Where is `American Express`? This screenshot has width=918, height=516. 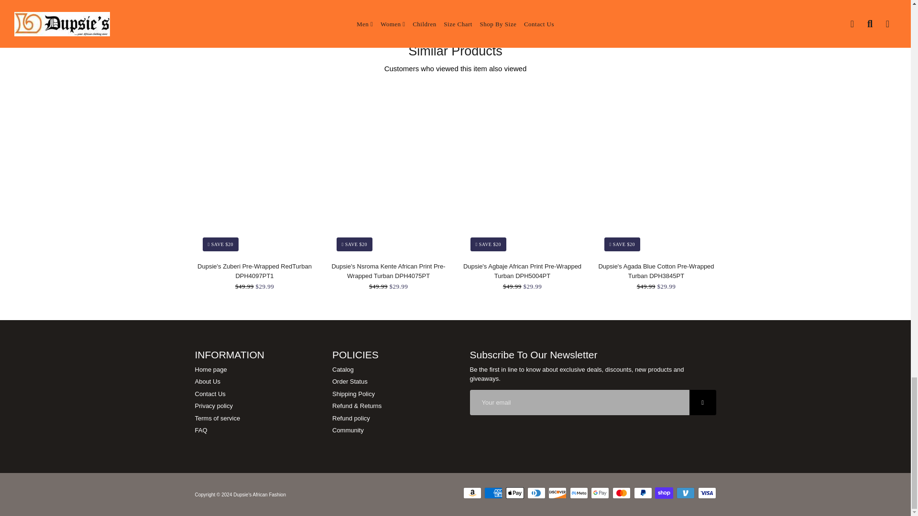 American Express is located at coordinates (493, 493).